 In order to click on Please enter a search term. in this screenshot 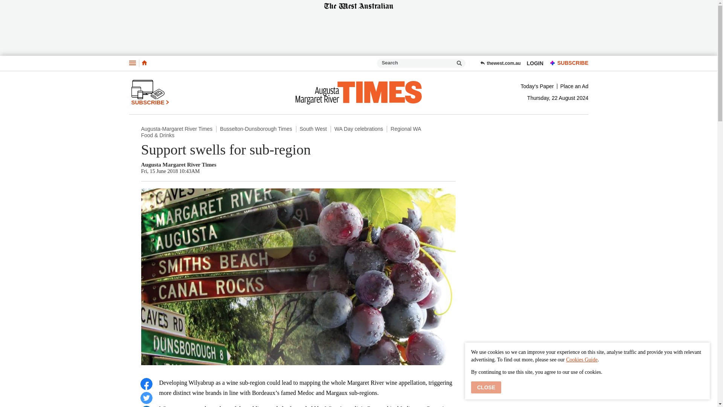, I will do `click(459, 63)`.